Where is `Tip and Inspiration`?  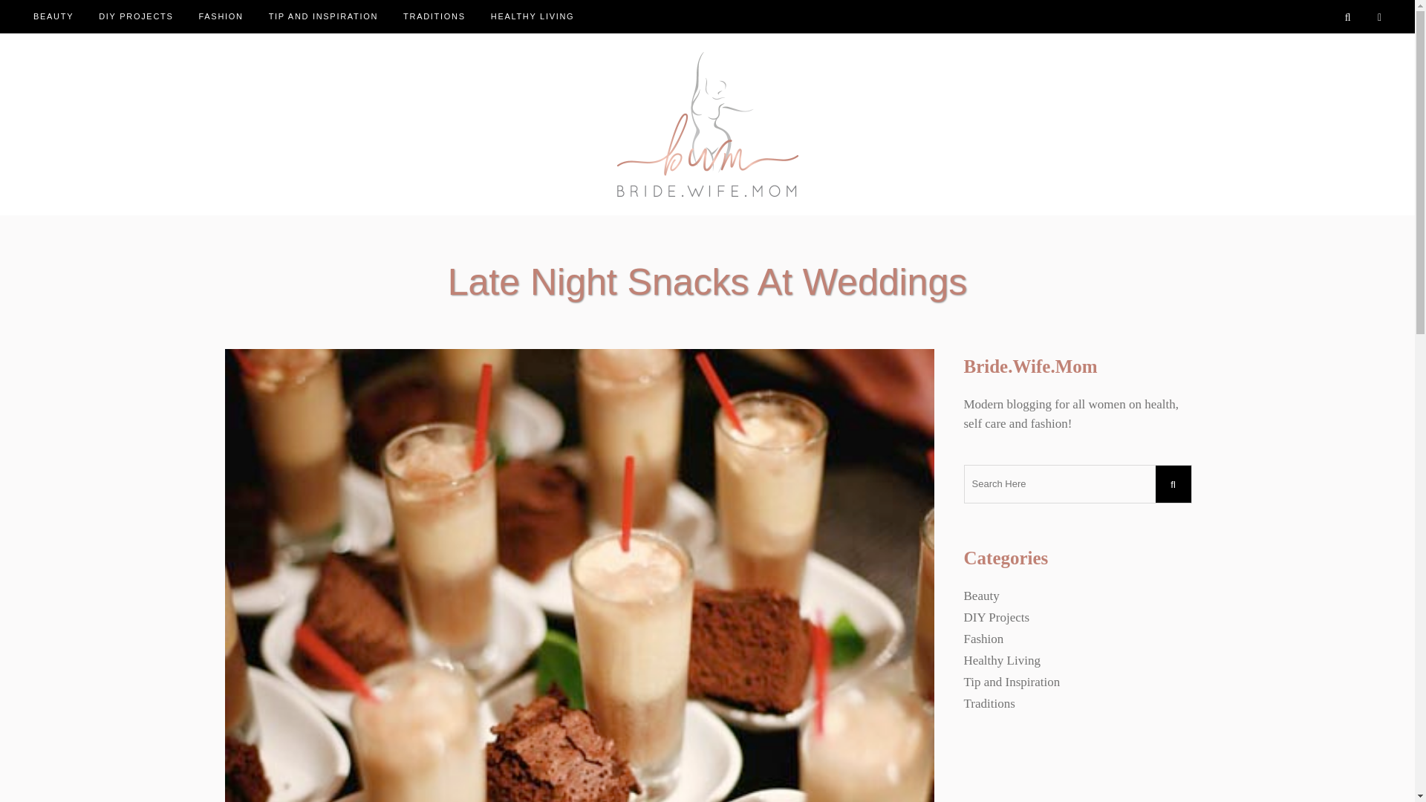
Tip and Inspiration is located at coordinates (1012, 682).